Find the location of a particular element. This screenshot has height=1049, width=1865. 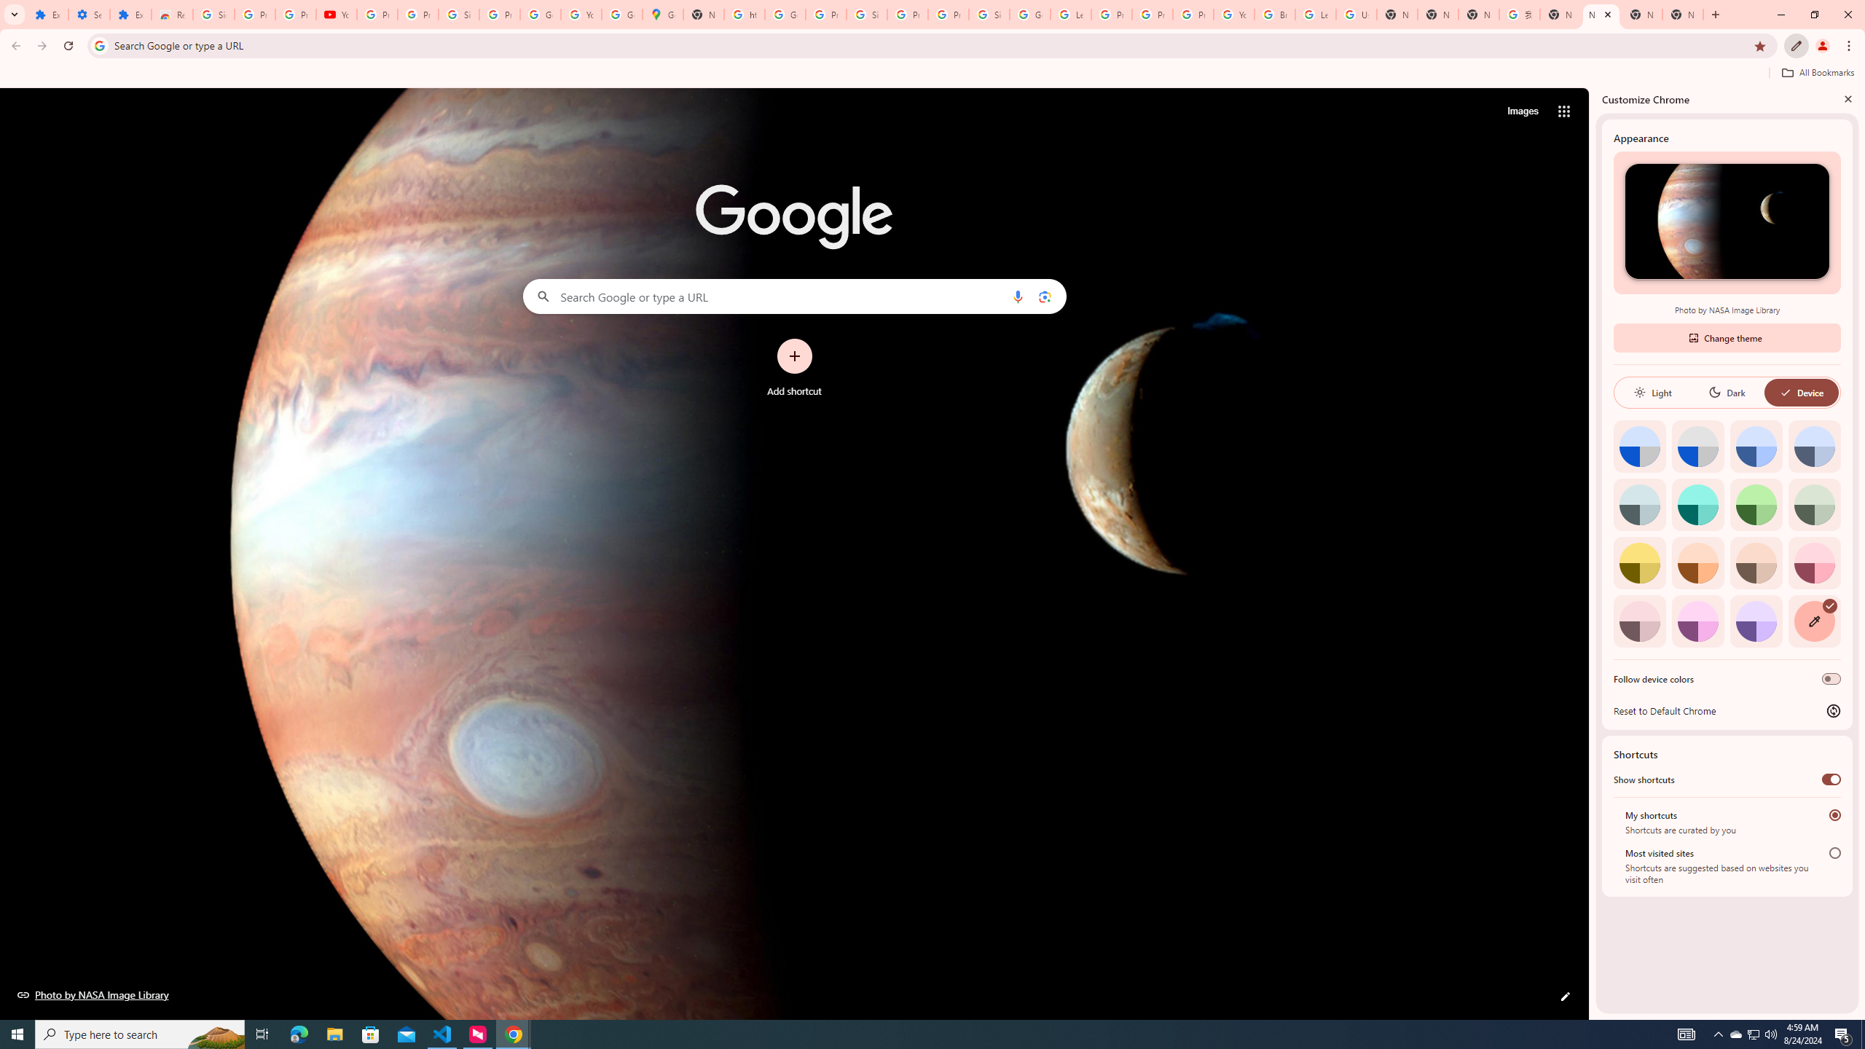

New Tab is located at coordinates (1438, 15).